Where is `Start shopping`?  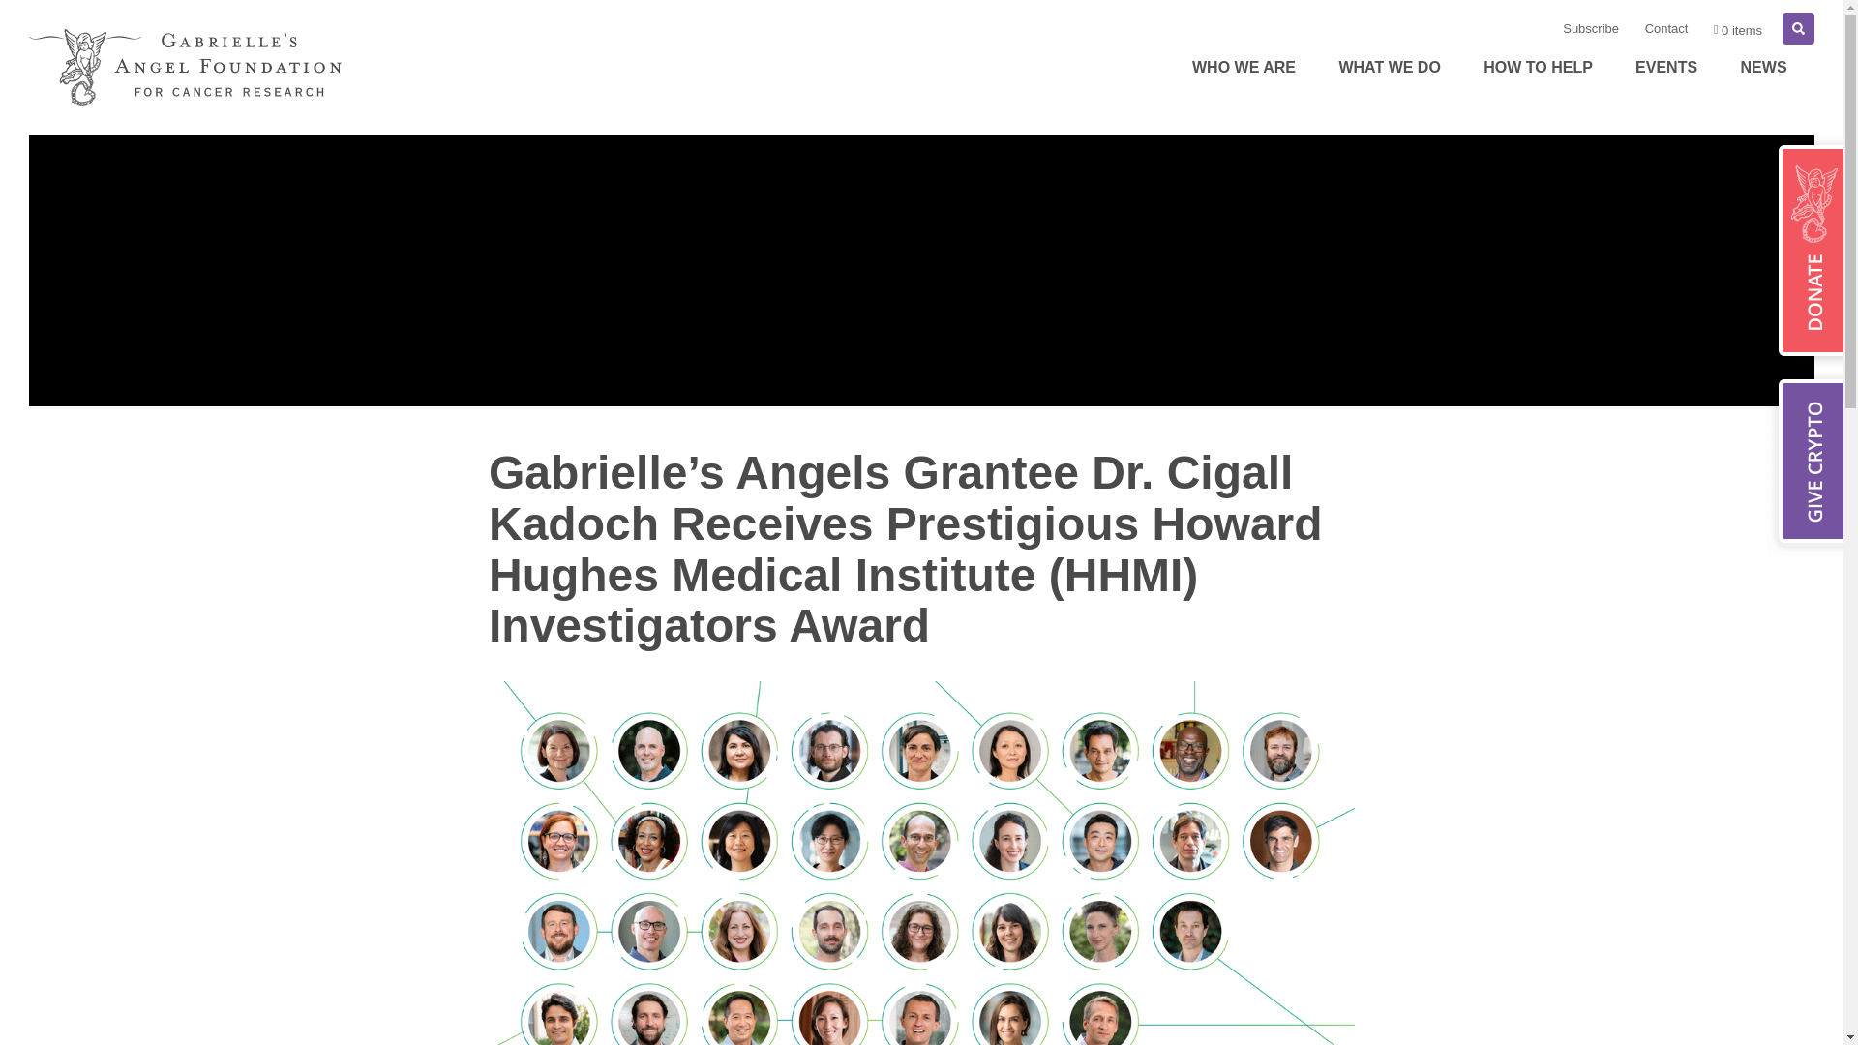
Start shopping is located at coordinates (1738, 29).